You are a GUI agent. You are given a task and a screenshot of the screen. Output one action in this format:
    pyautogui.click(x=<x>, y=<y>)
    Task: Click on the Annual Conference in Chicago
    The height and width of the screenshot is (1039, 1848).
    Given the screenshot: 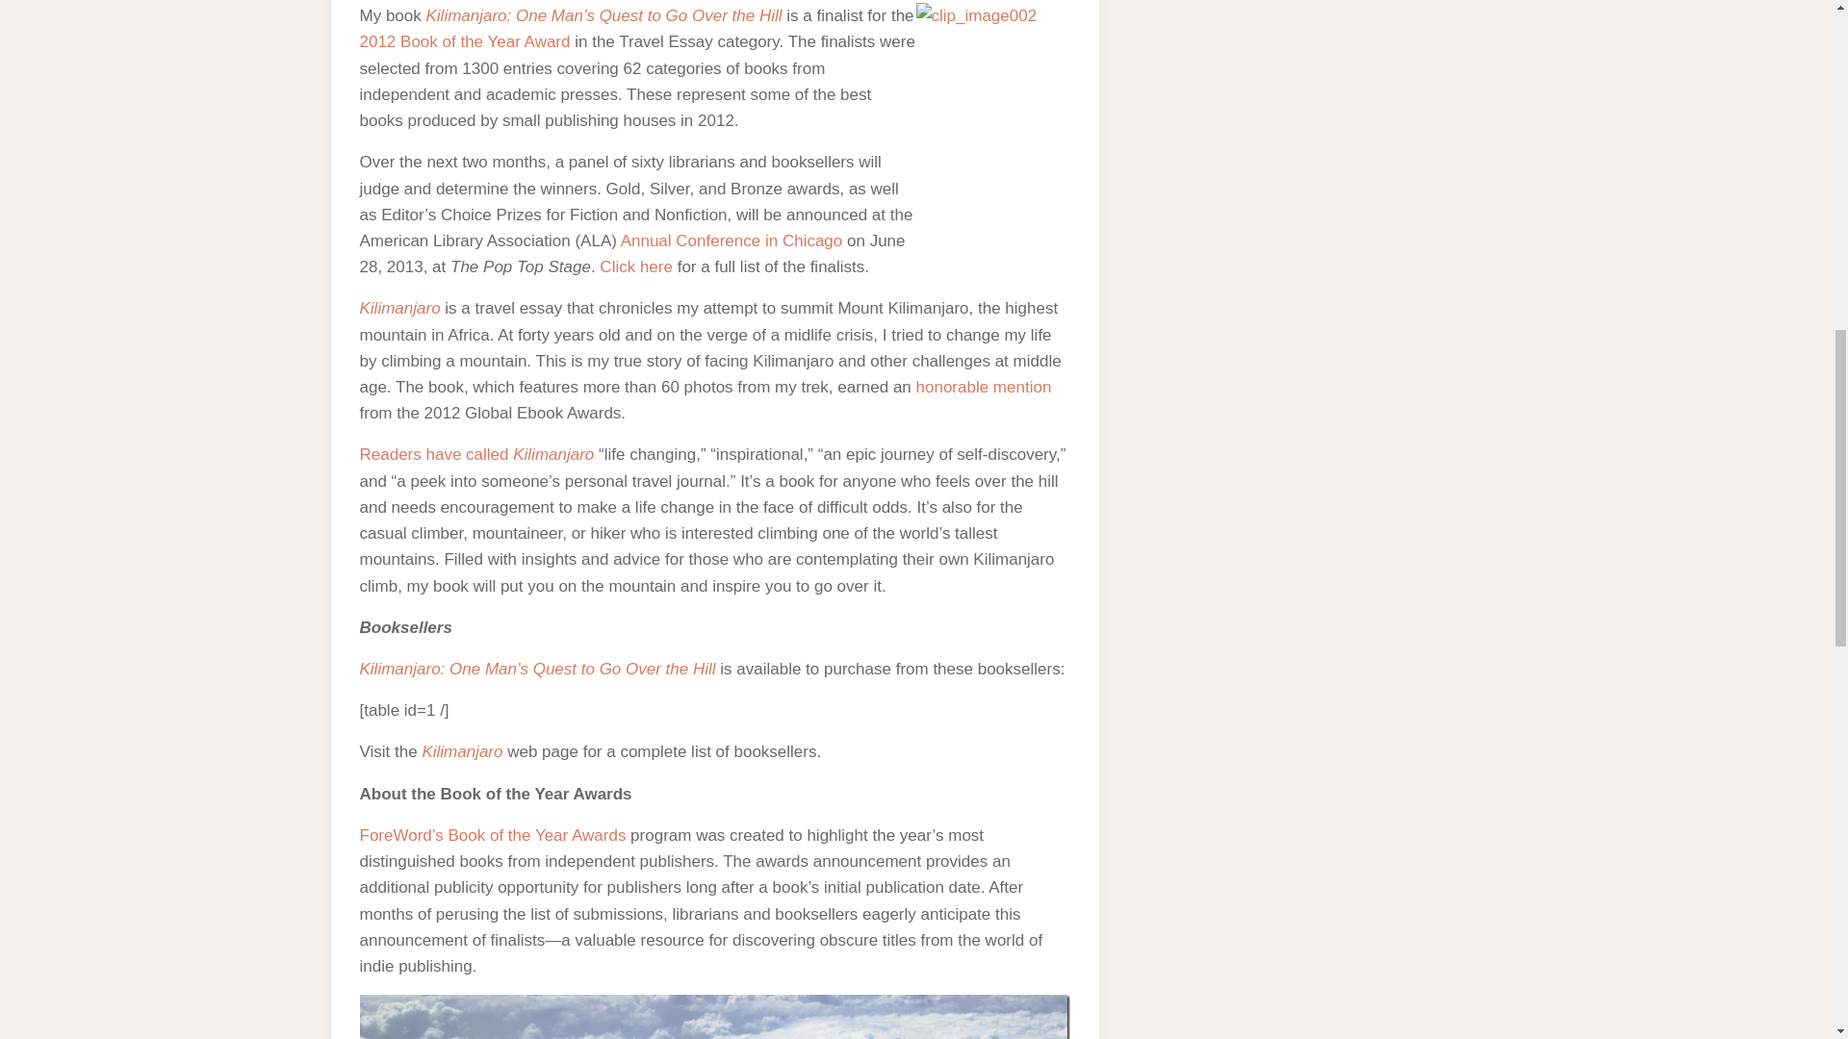 What is the action you would take?
    pyautogui.click(x=731, y=241)
    